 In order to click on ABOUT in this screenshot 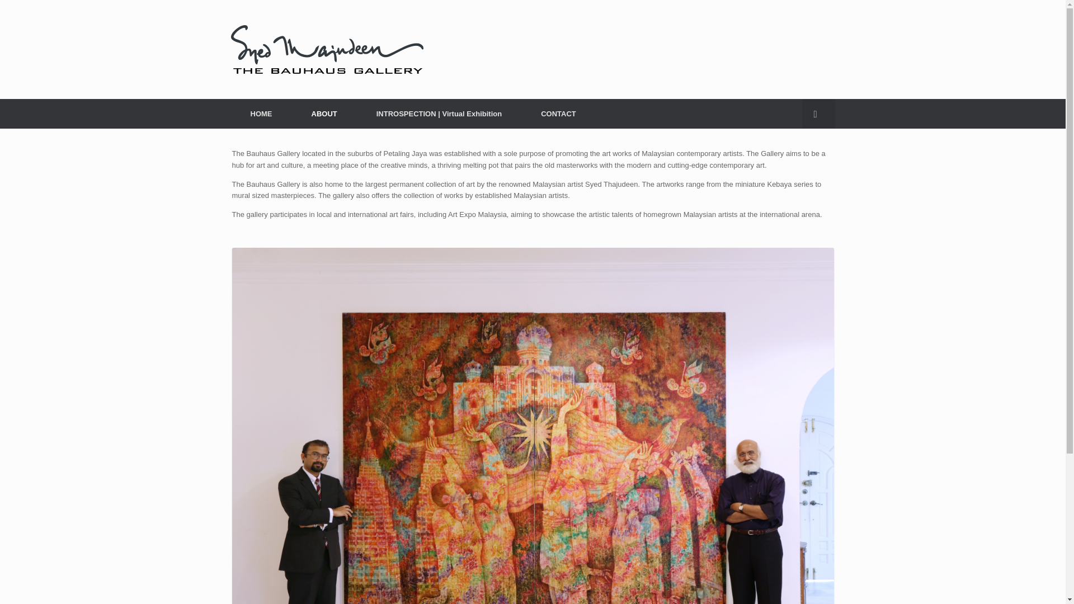, I will do `click(324, 114)`.